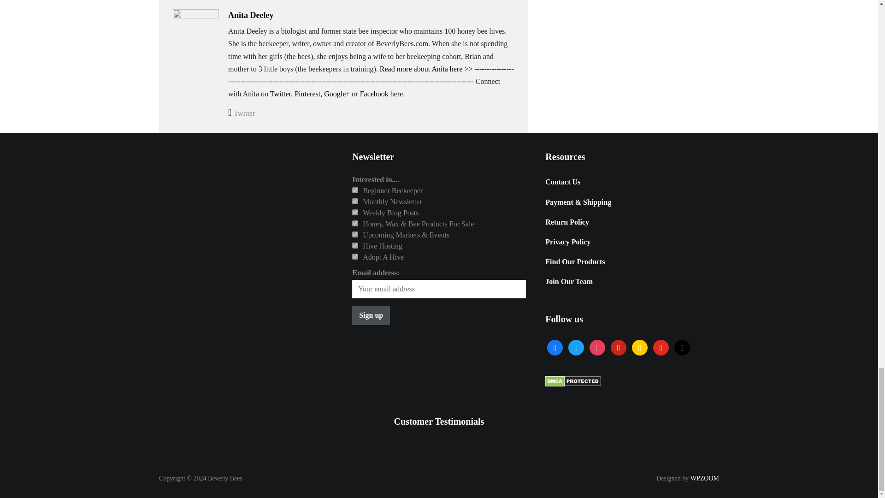  I want to click on Sign up, so click(371, 315).